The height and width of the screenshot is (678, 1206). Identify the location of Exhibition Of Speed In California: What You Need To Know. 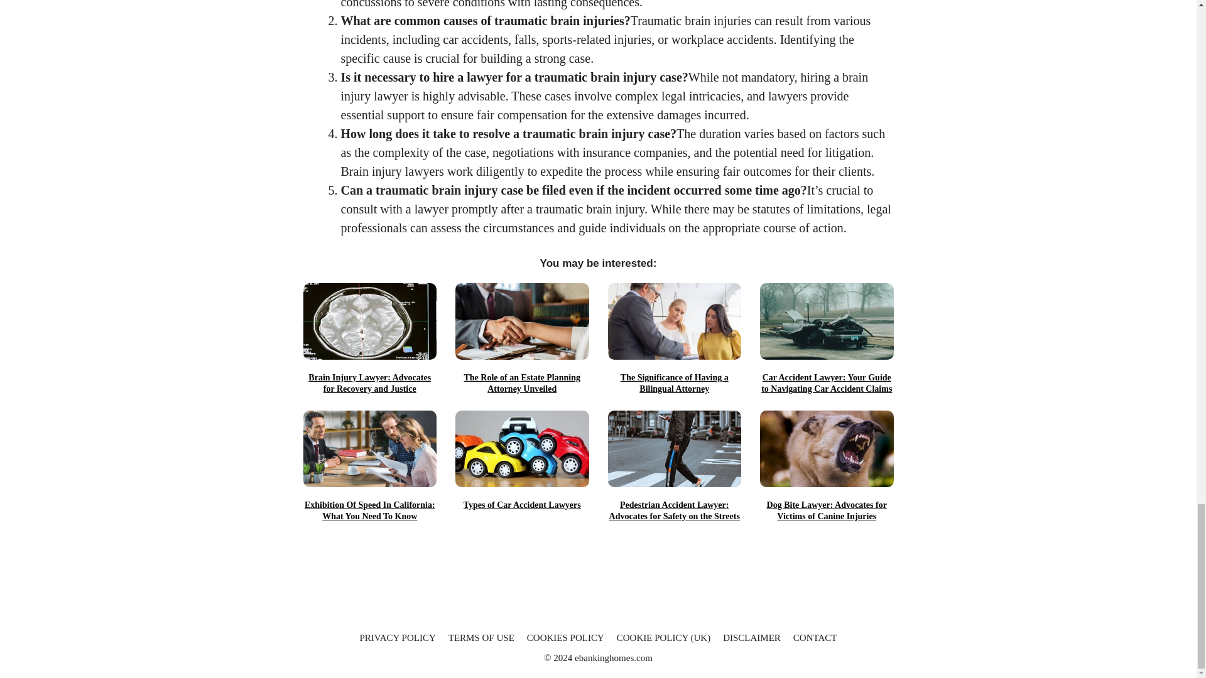
(369, 510).